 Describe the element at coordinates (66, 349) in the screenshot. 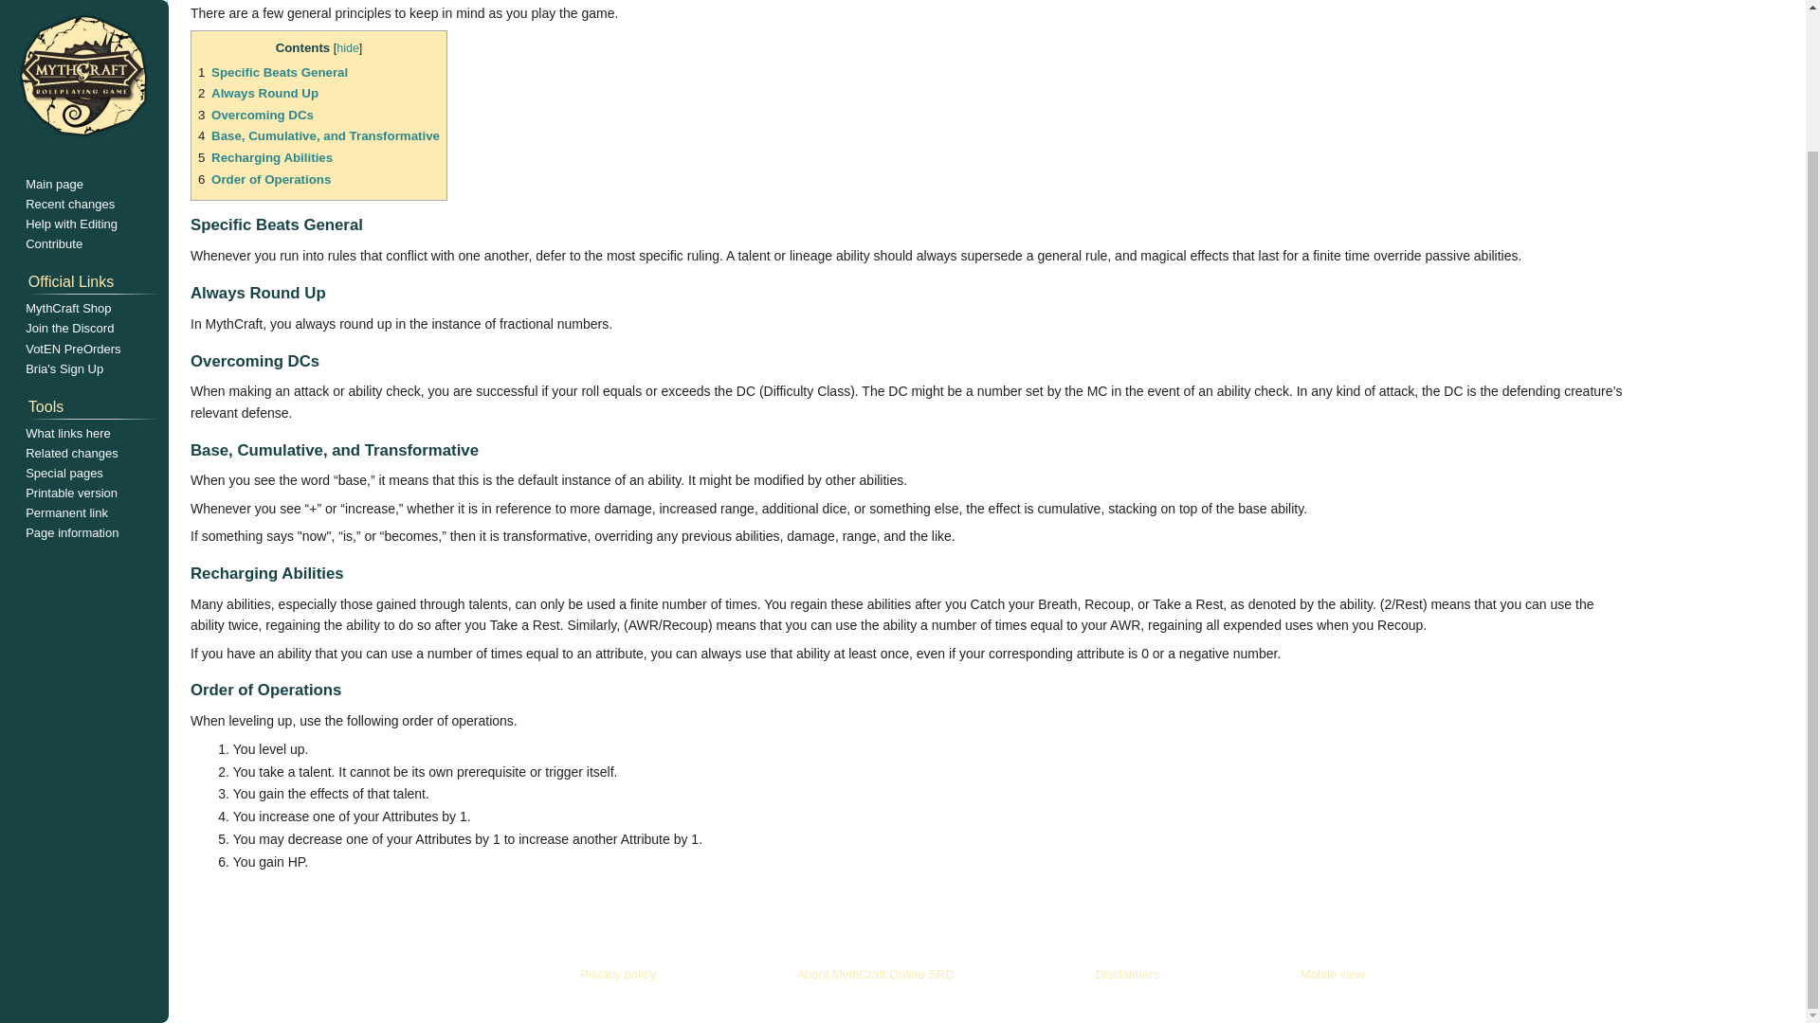

I see `Permanent link` at that location.